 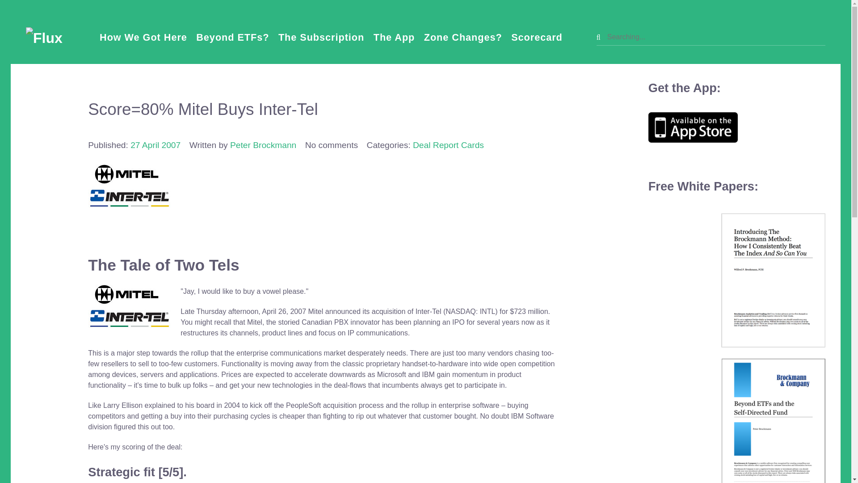 What do you see at coordinates (448, 145) in the screenshot?
I see `Deal Report Cards` at bounding box center [448, 145].